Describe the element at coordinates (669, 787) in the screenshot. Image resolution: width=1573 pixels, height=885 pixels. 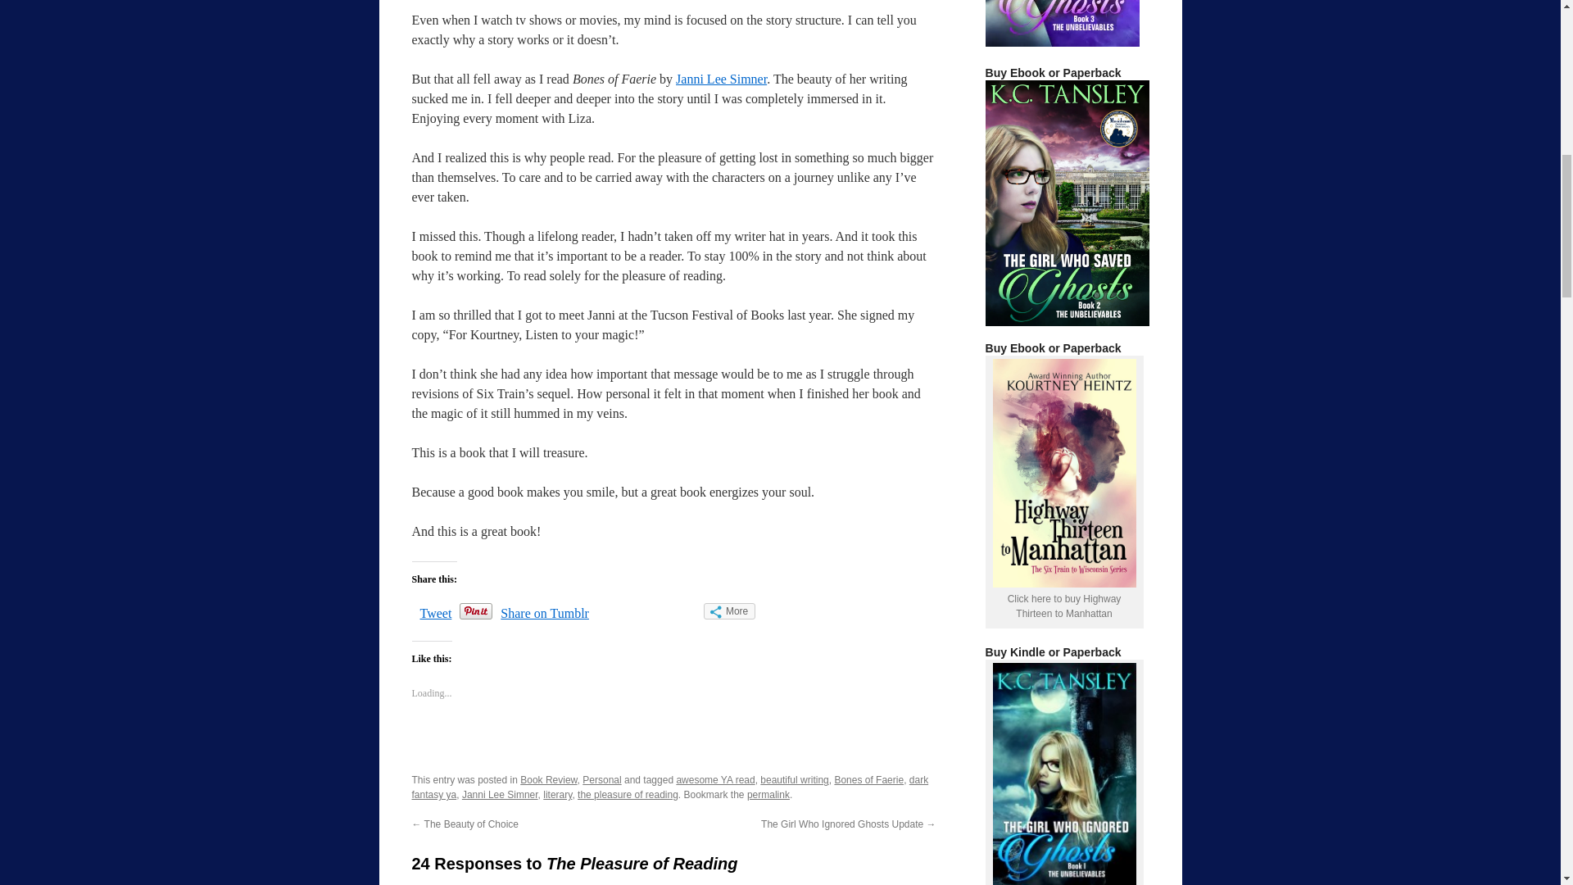
I see `dark fantasy ya` at that location.